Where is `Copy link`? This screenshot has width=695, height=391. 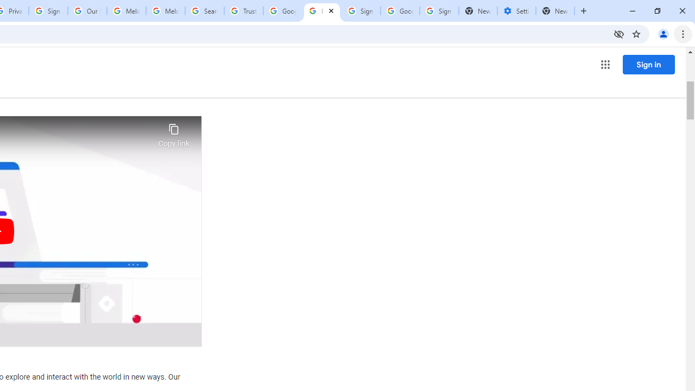 Copy link is located at coordinates (174, 133).